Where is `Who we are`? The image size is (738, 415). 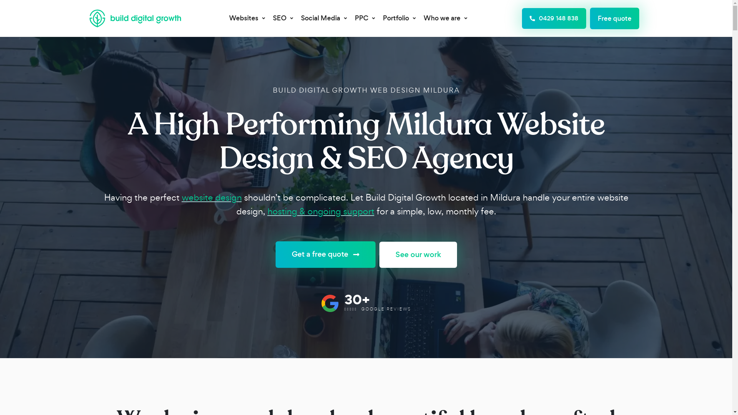 Who we are is located at coordinates (445, 18).